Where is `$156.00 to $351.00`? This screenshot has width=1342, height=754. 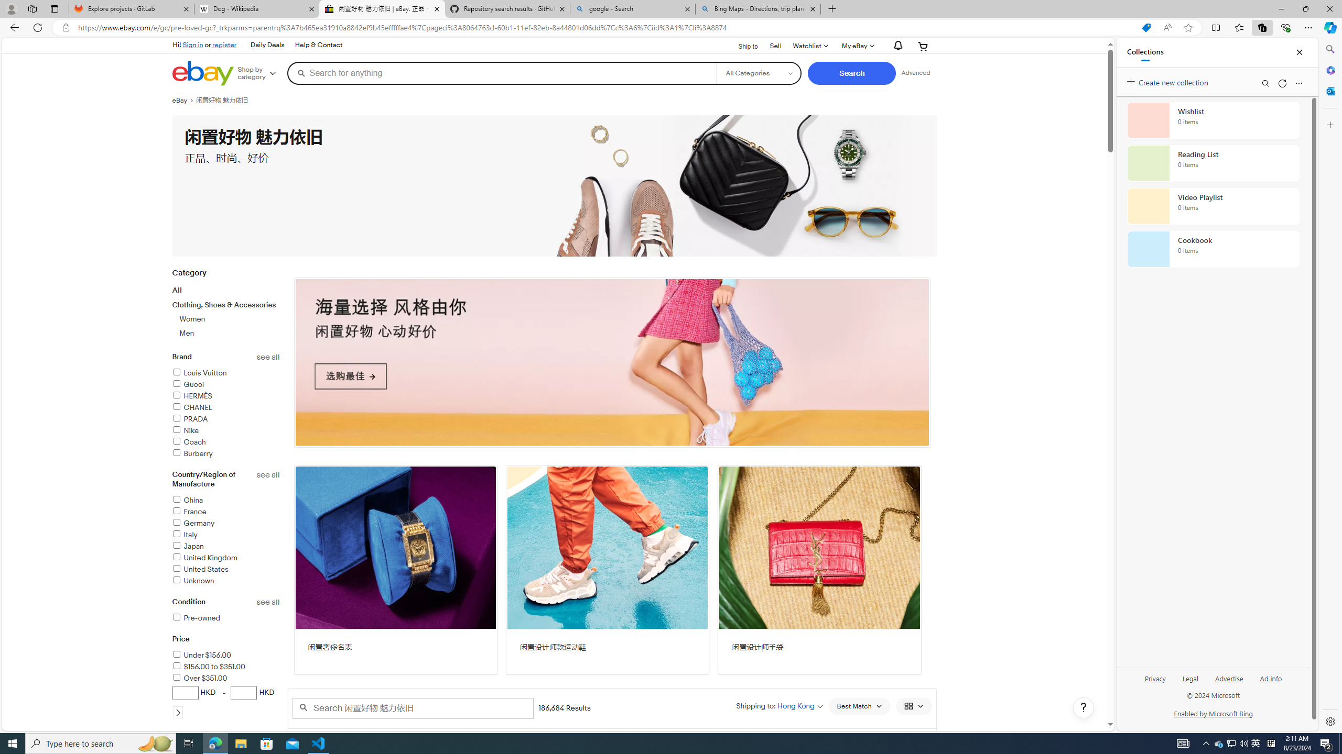
$156.00 to $351.00 is located at coordinates (209, 666).